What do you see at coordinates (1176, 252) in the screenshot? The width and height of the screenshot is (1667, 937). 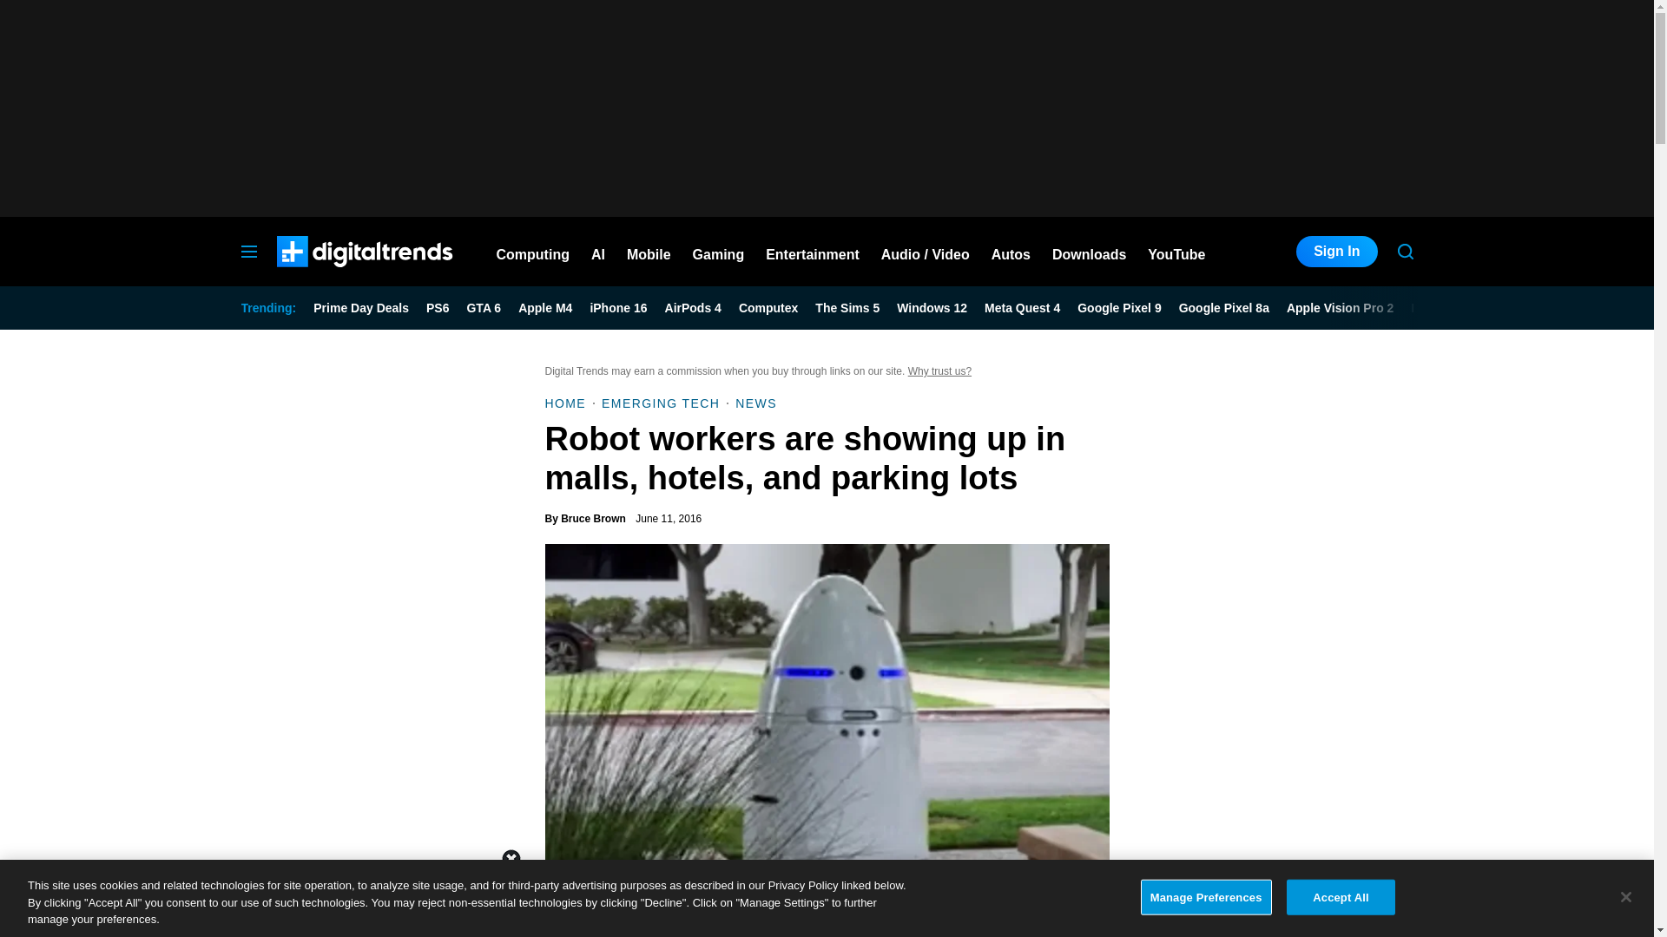 I see `YouTube` at bounding box center [1176, 252].